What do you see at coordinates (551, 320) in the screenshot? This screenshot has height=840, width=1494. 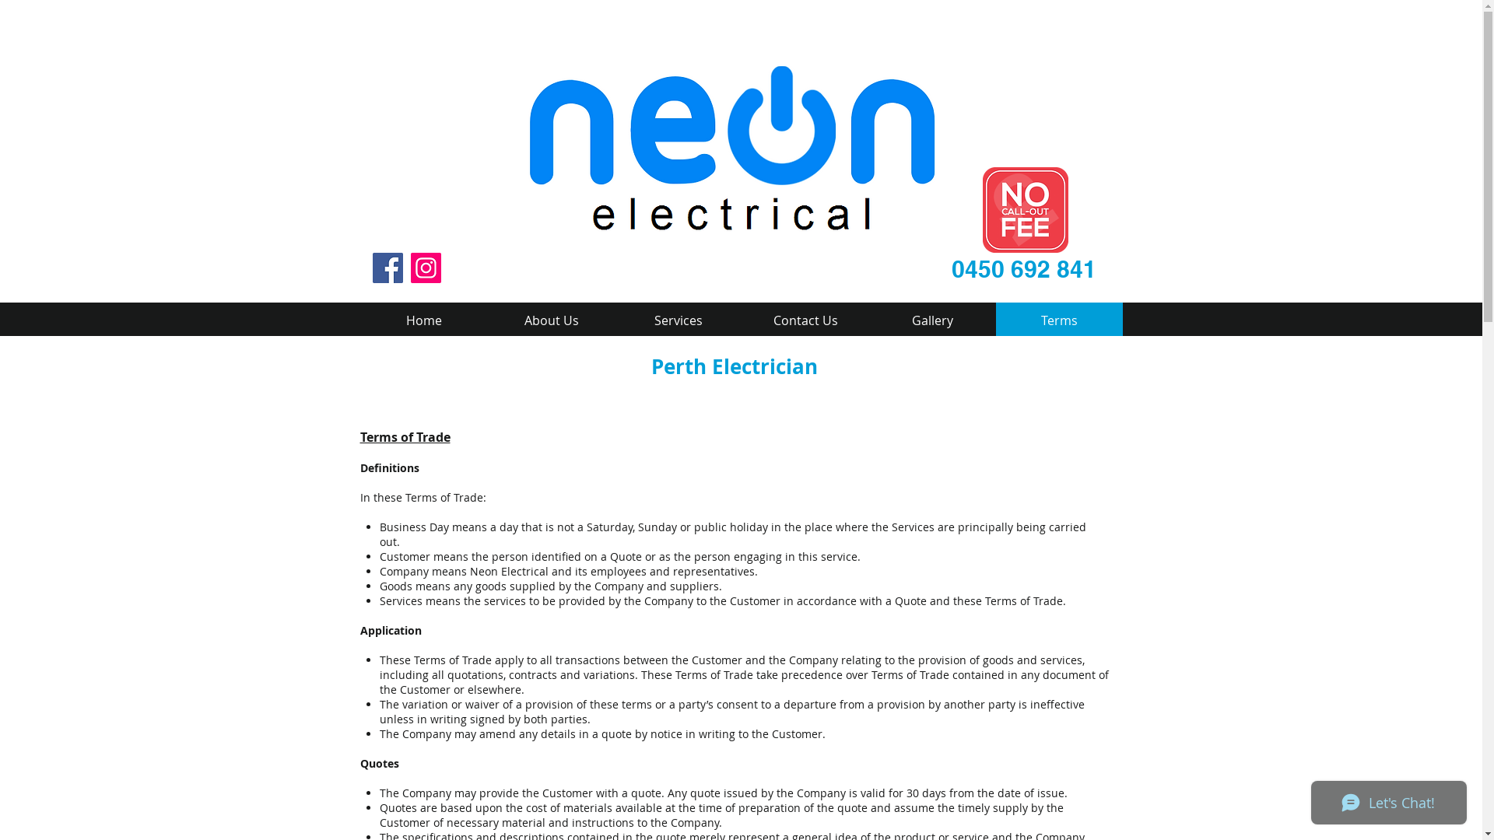 I see `About Us` at bounding box center [551, 320].